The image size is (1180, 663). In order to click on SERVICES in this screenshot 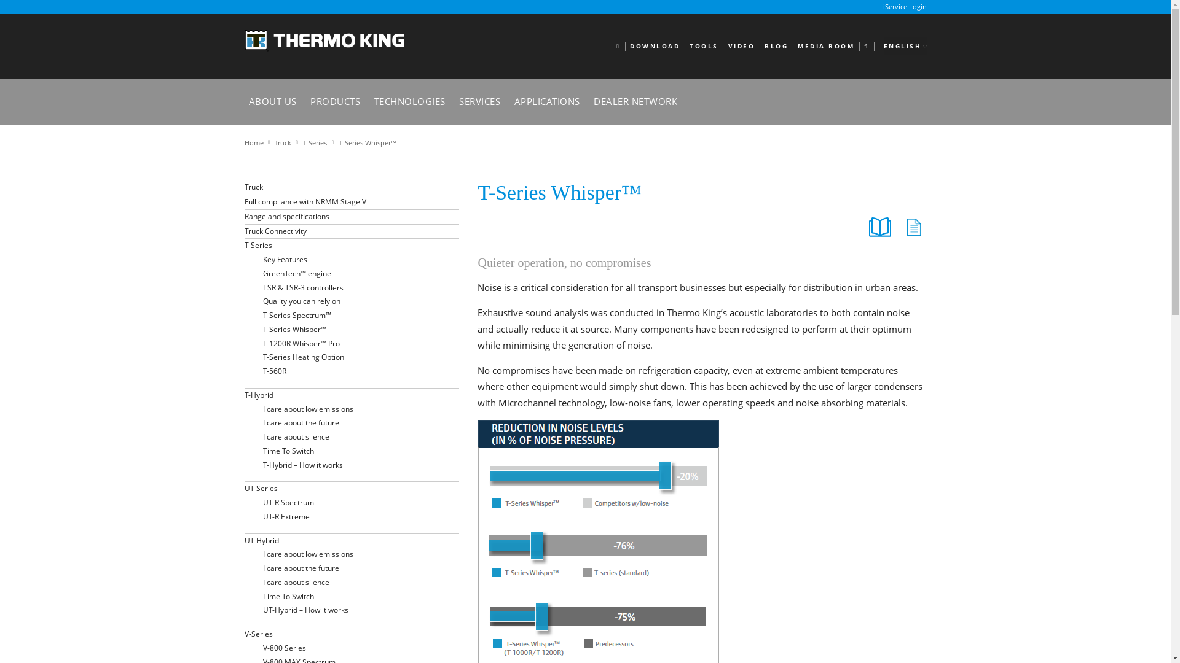, I will do `click(479, 101)`.